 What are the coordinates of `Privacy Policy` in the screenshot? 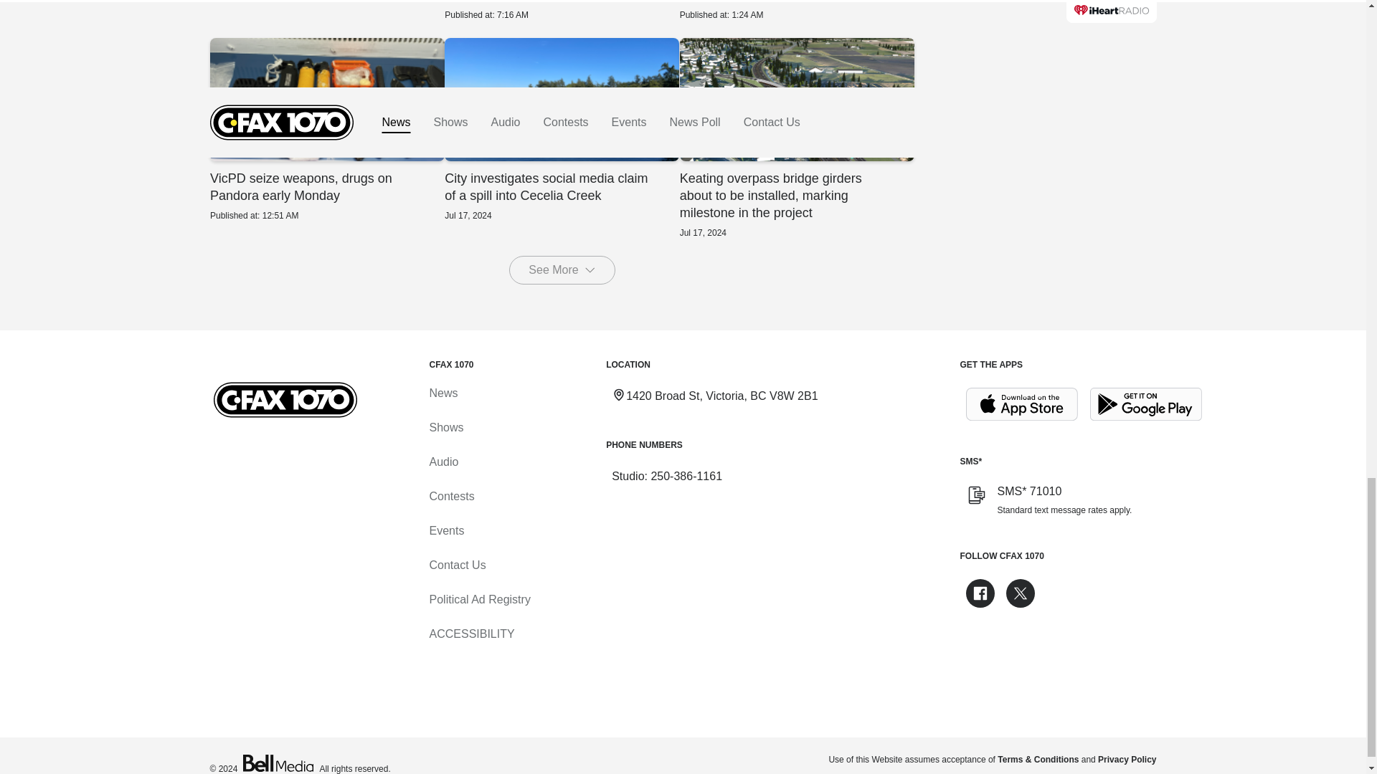 It's located at (1127, 760).